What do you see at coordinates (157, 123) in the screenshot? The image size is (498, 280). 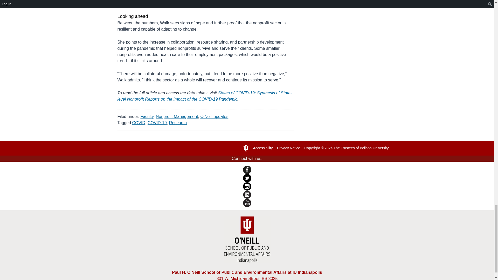 I see `COVID-19` at bounding box center [157, 123].